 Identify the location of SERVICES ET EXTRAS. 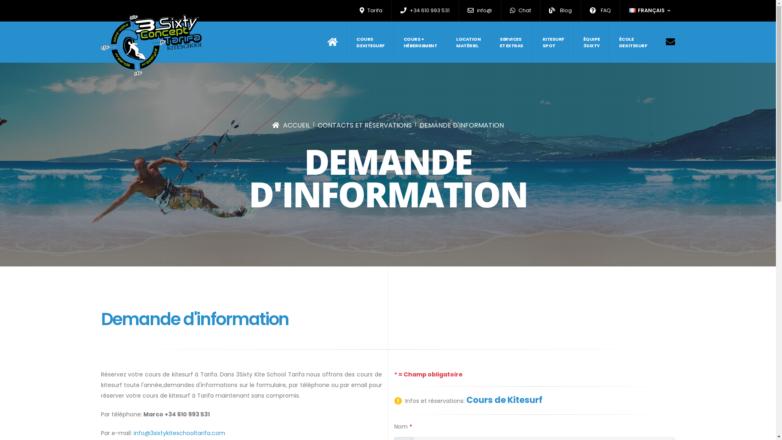
(512, 42).